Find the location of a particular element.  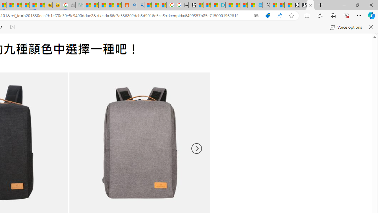

Copilot (Ctrl+Shift+.) is located at coordinates (372, 15).